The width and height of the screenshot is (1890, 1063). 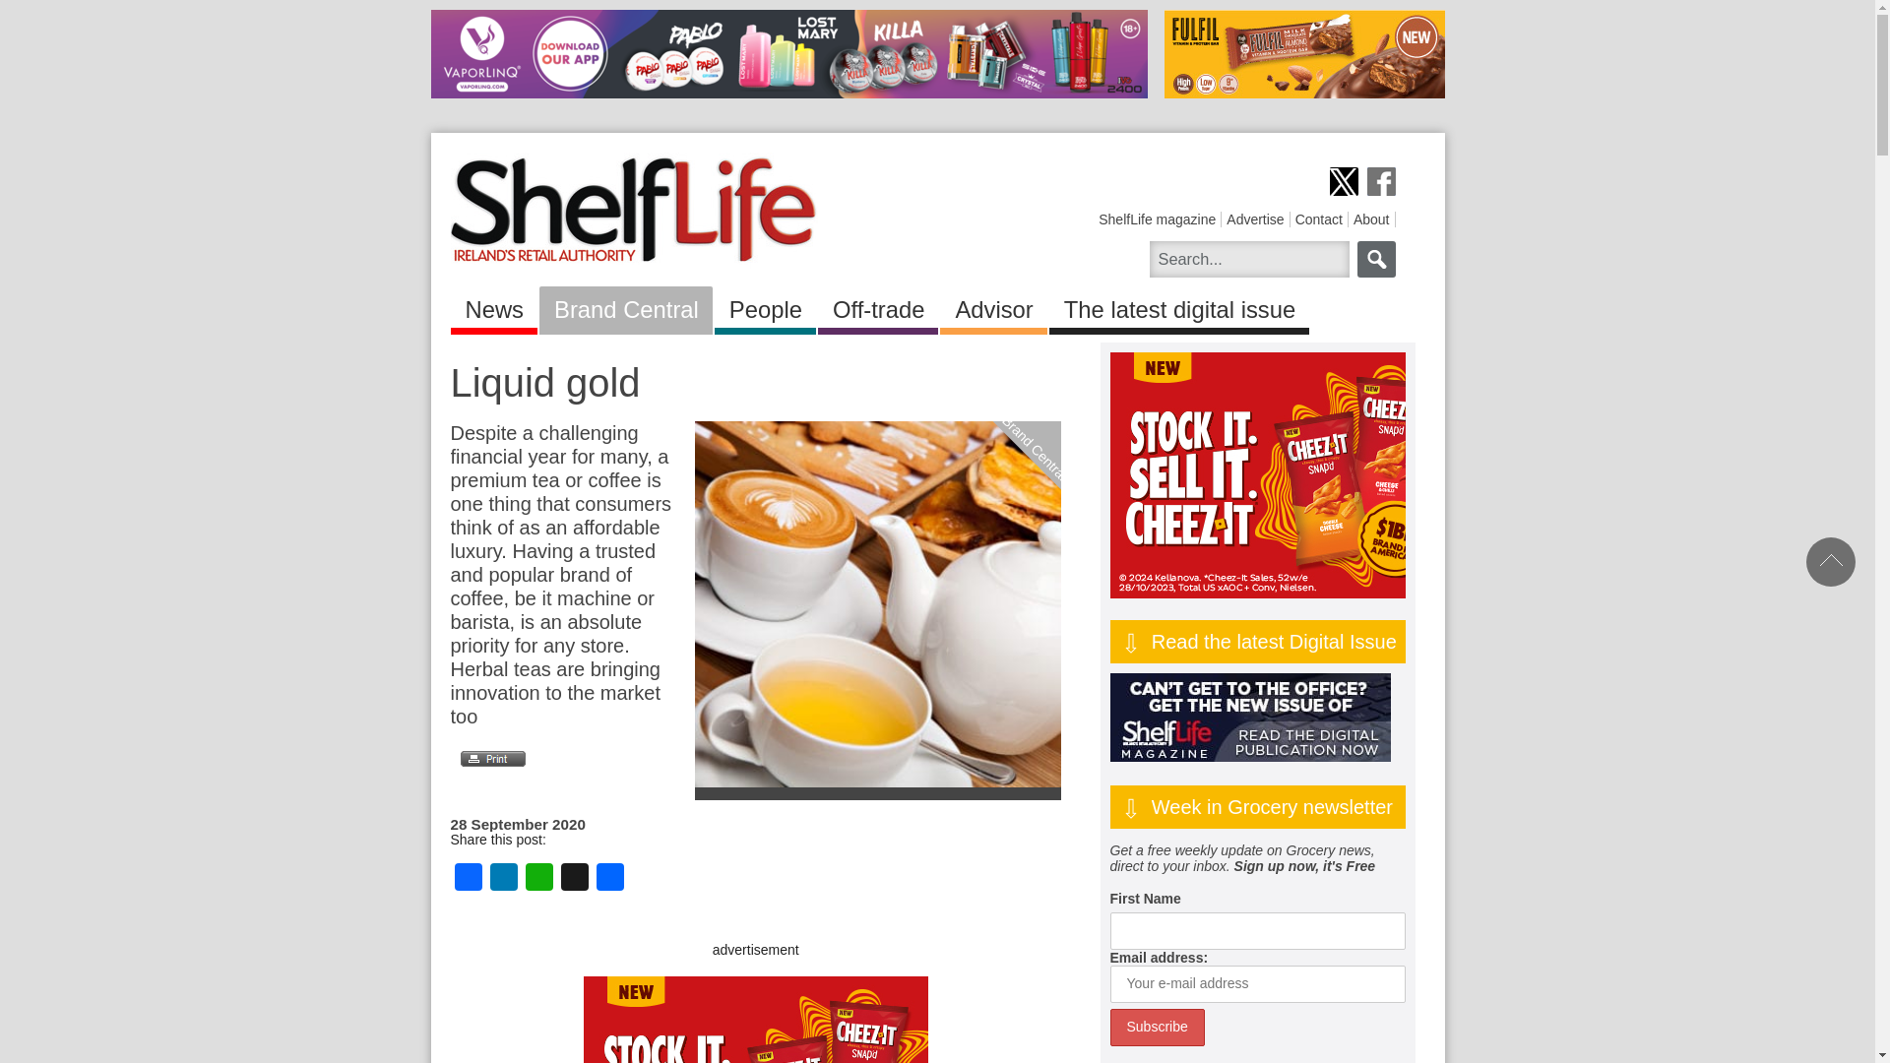 What do you see at coordinates (469, 878) in the screenshot?
I see `Facebook` at bounding box center [469, 878].